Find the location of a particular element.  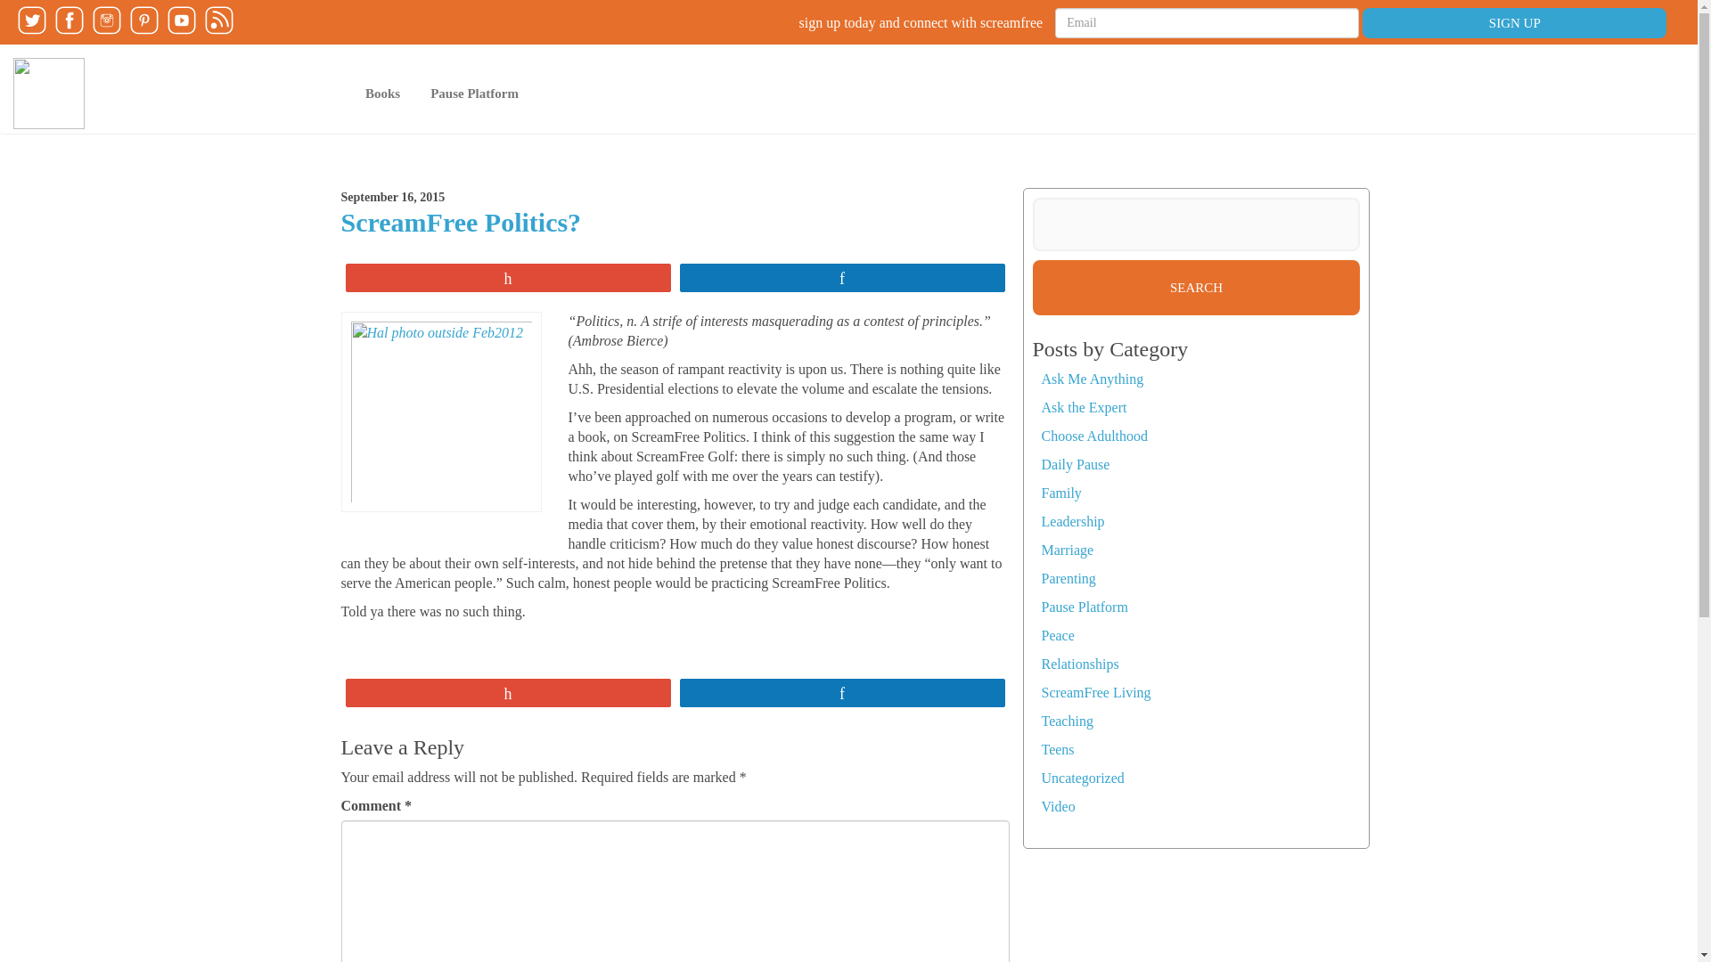

ScreamFree Living is located at coordinates (1094, 692).